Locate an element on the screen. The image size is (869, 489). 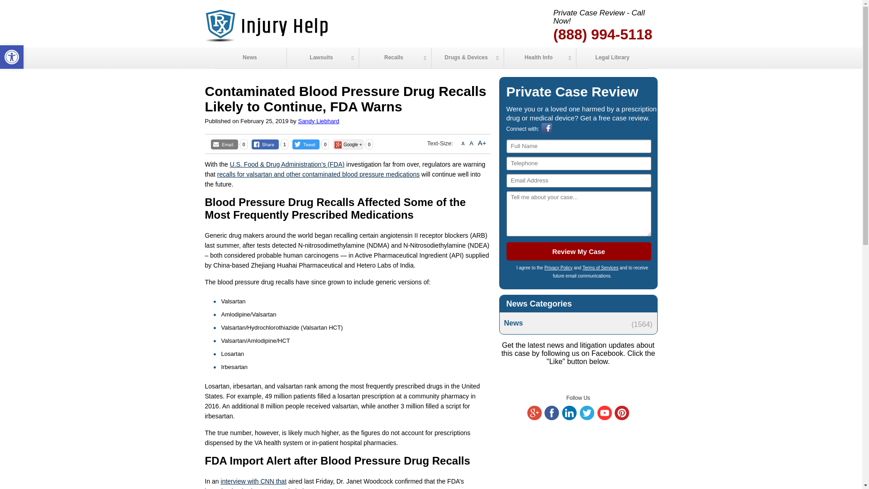
Review My Case is located at coordinates (12, 57).